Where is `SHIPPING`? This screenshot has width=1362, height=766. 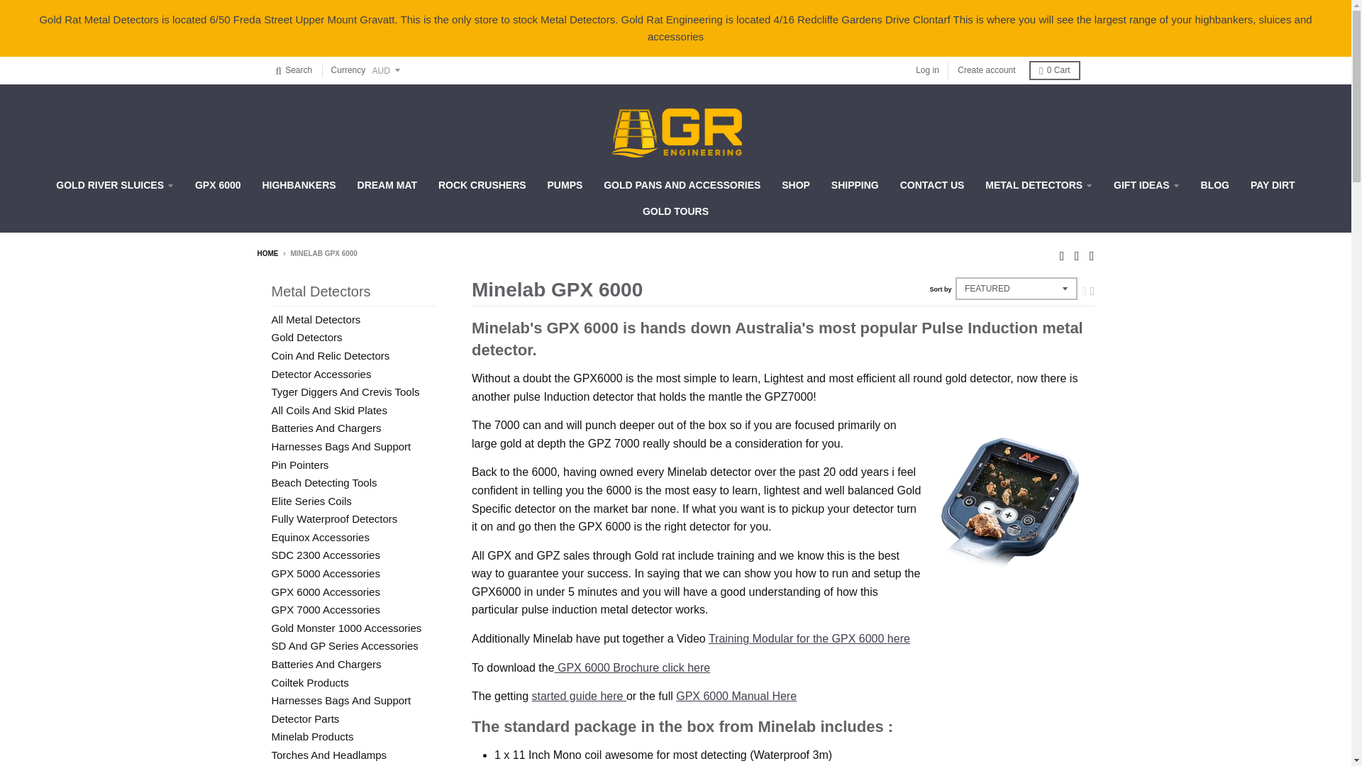 SHIPPING is located at coordinates (855, 184).